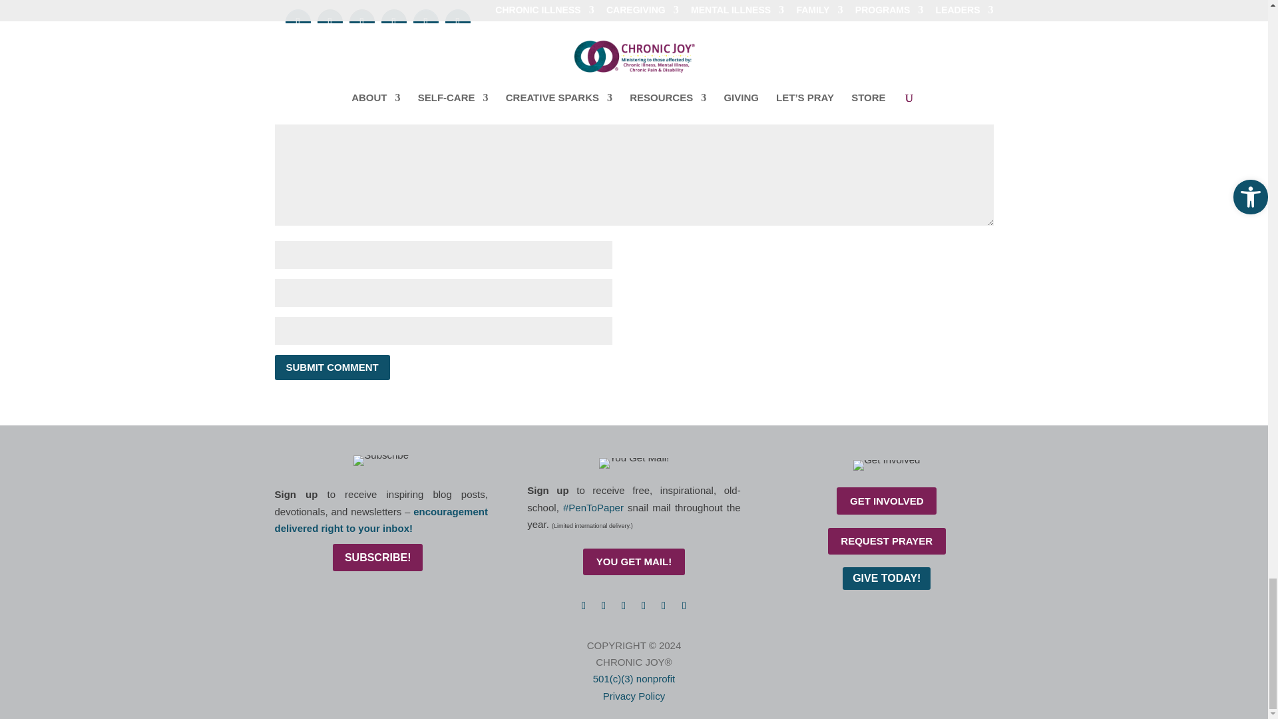 The width and height of the screenshot is (1278, 719). I want to click on Follow on Flickr, so click(684, 606).